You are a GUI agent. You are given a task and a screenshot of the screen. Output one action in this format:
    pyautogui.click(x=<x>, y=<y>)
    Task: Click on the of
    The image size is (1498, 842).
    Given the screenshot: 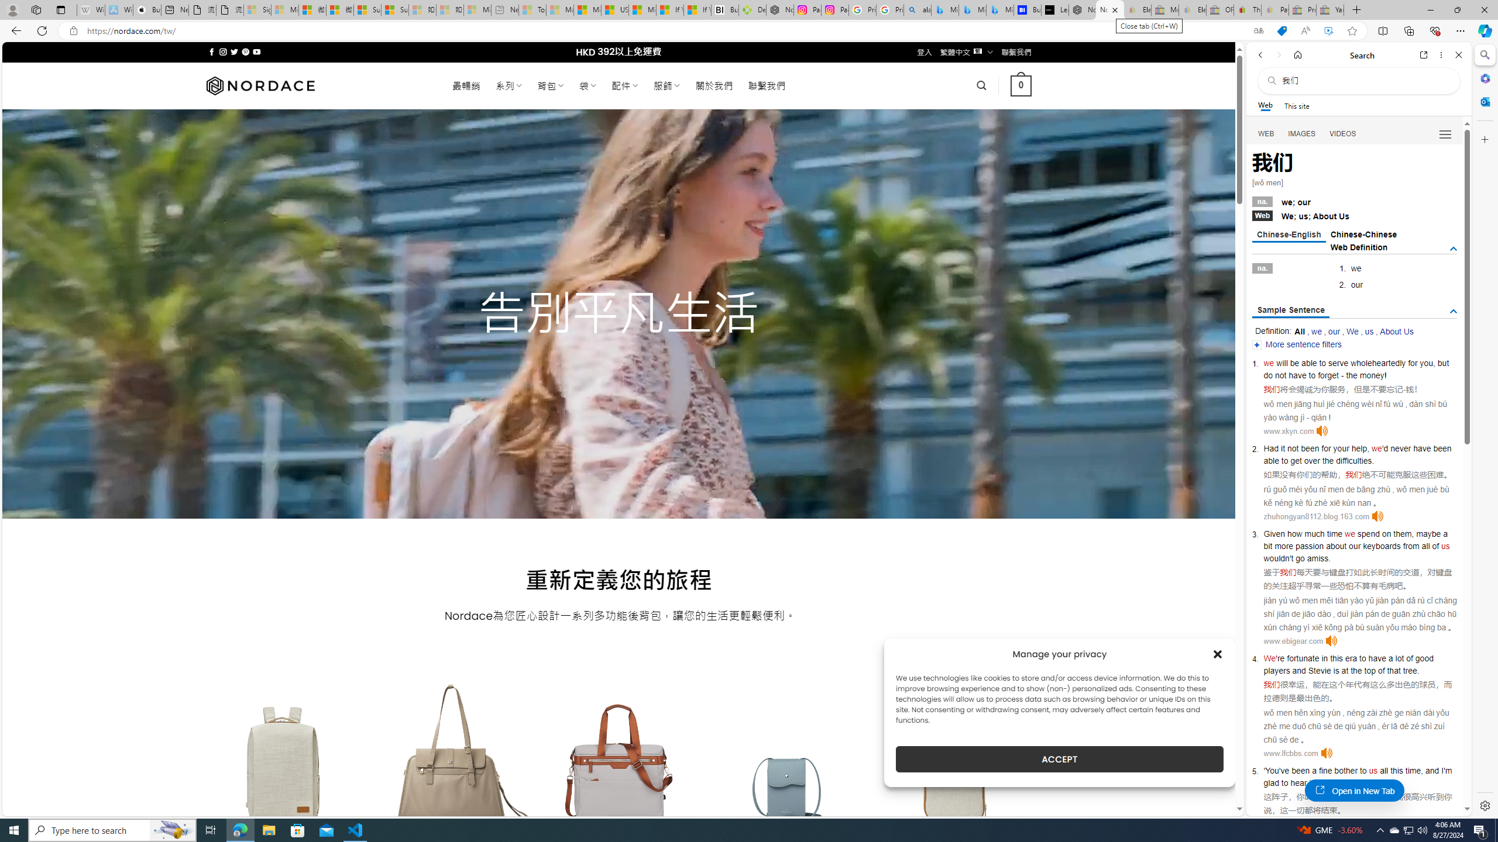 What is the action you would take?
    pyautogui.click(x=1436, y=546)
    